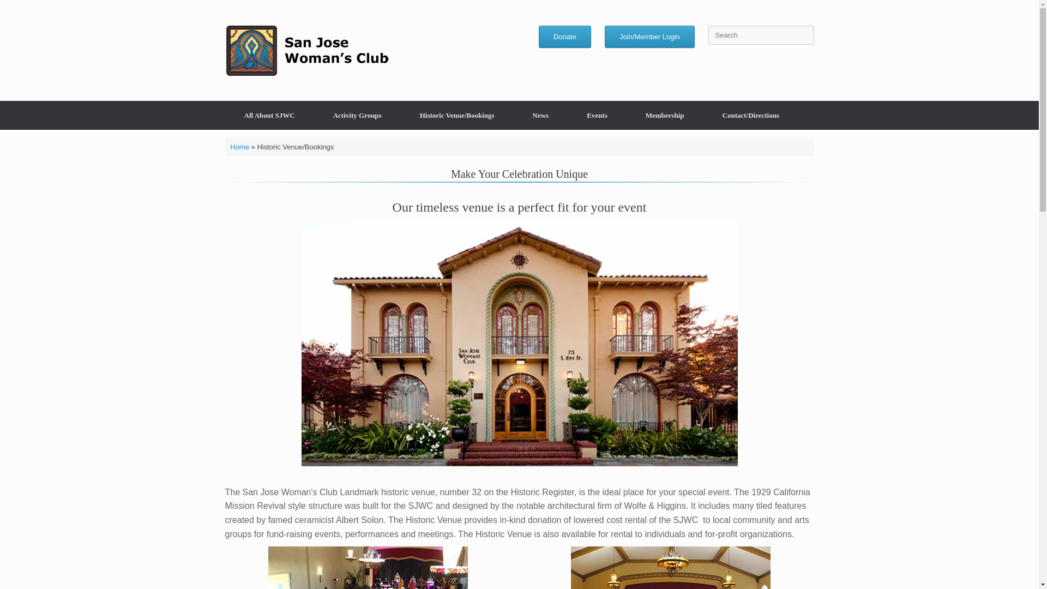 The width and height of the screenshot is (1047, 589). Describe the element at coordinates (541, 115) in the screenshot. I see `News` at that location.